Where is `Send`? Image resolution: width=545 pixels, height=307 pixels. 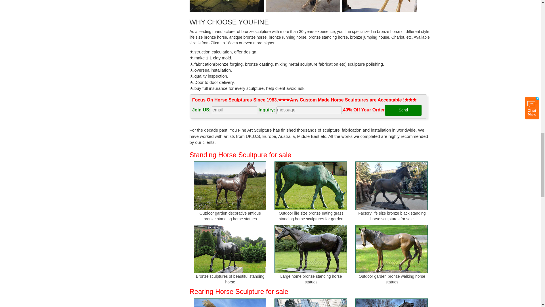
Send is located at coordinates (403, 110).